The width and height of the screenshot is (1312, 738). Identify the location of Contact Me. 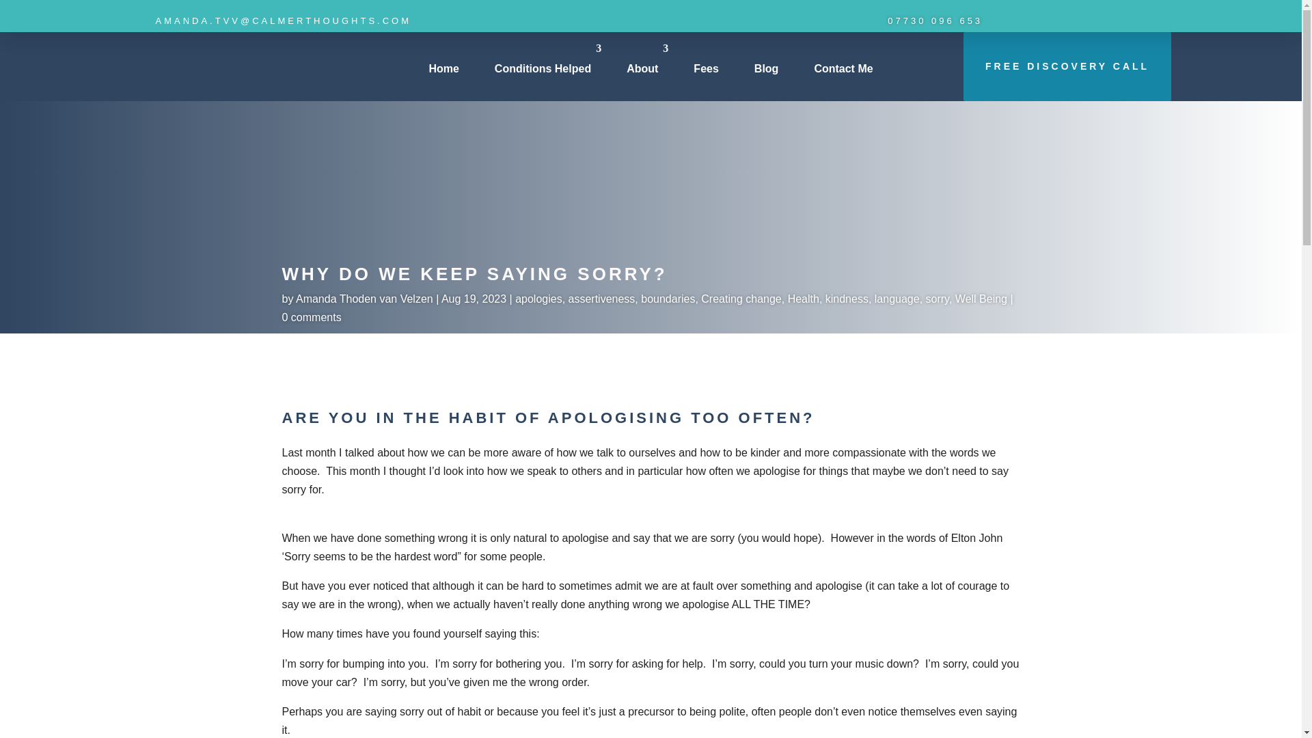
(843, 68).